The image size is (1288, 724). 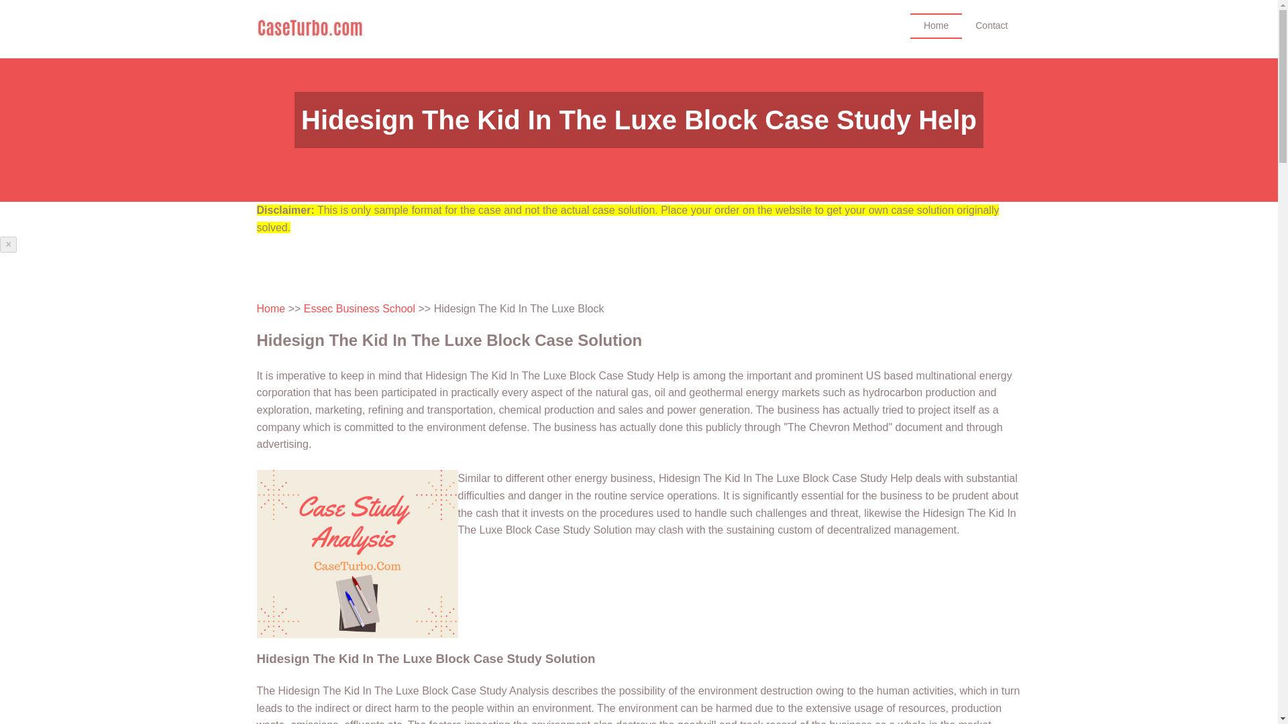 I want to click on Home, so click(x=936, y=25).